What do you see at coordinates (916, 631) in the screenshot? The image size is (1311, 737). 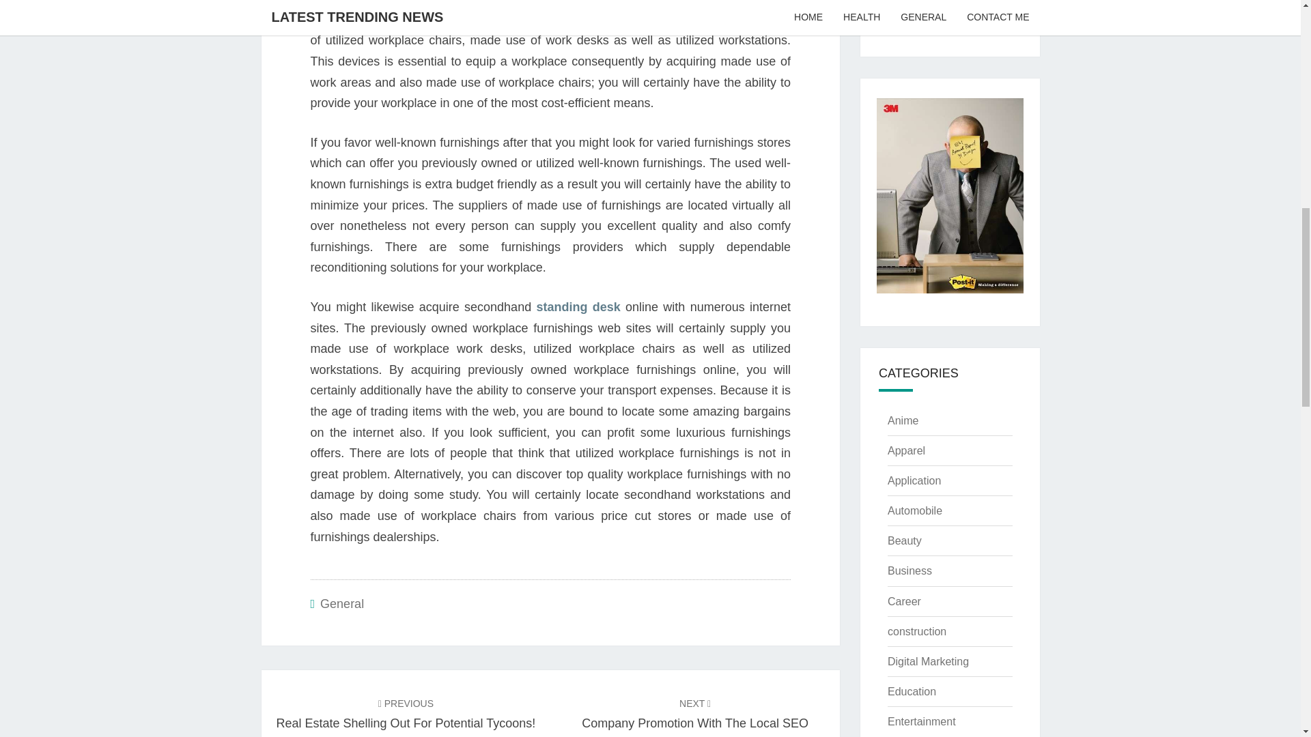 I see `construction` at bounding box center [916, 631].